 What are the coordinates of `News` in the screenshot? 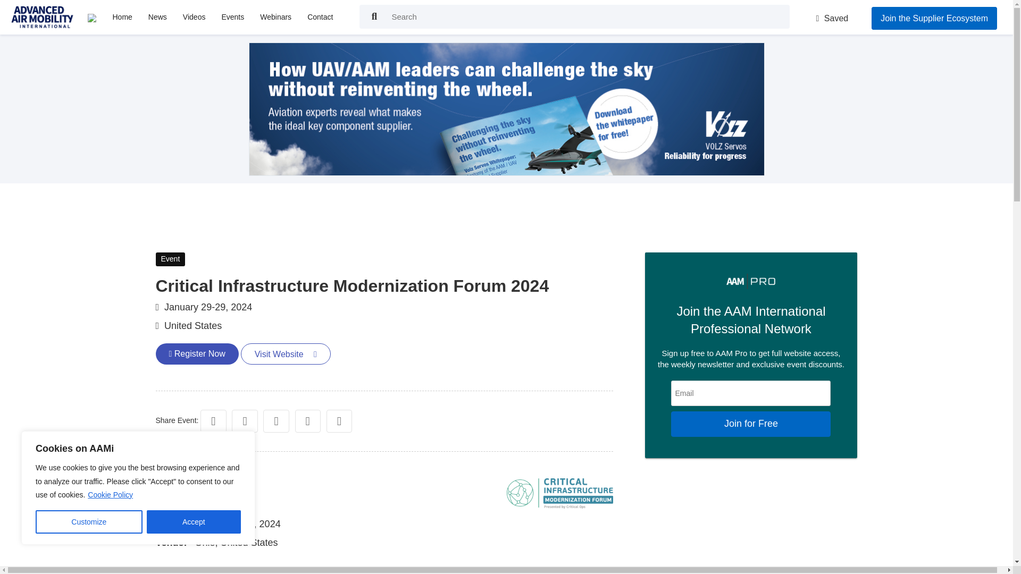 It's located at (157, 17).